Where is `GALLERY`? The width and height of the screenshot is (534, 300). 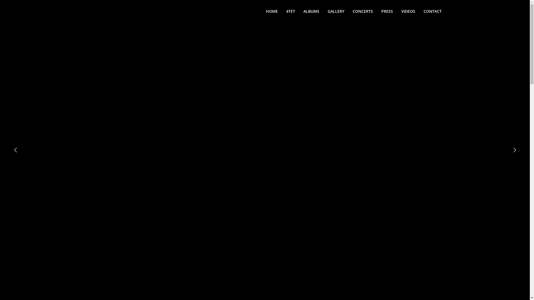
GALLERY is located at coordinates (336, 11).